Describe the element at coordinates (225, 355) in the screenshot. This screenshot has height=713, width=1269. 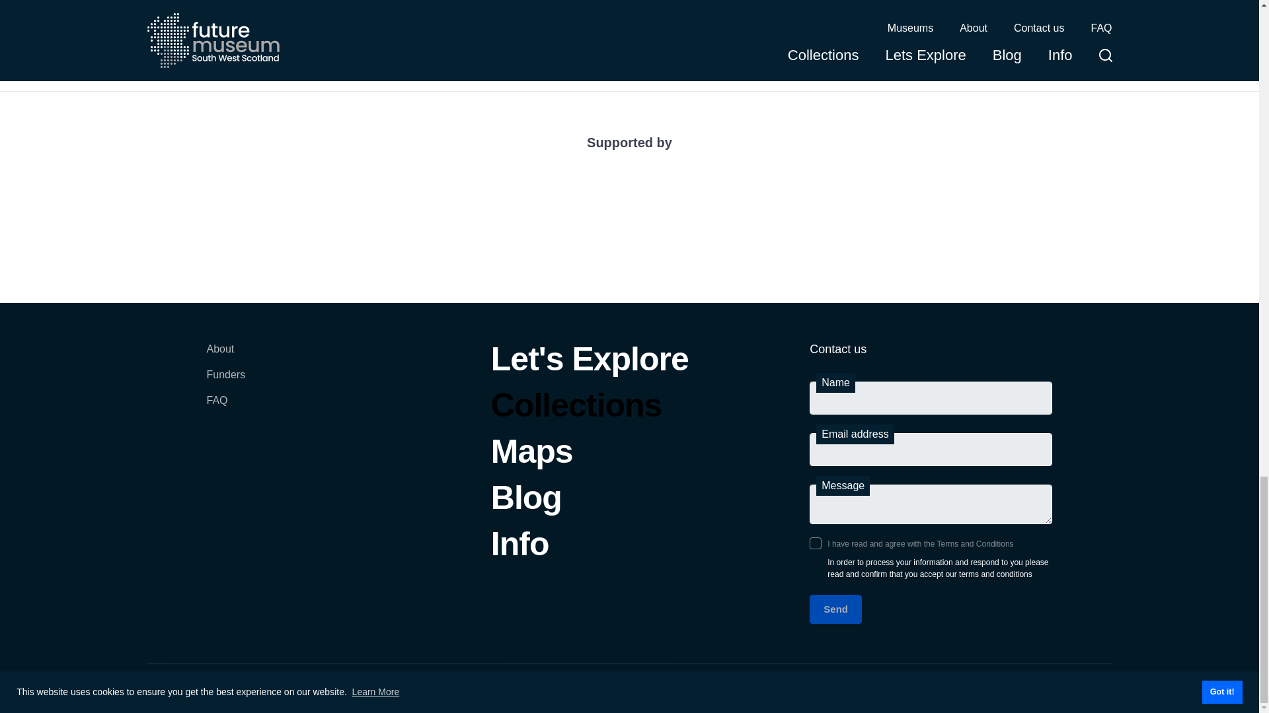
I see `About` at that location.